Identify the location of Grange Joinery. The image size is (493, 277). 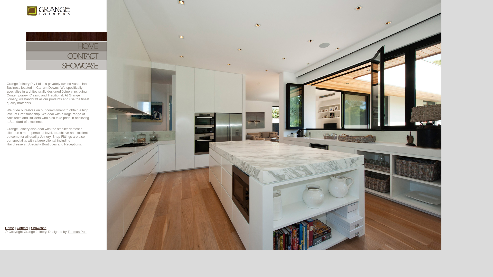
(49, 11).